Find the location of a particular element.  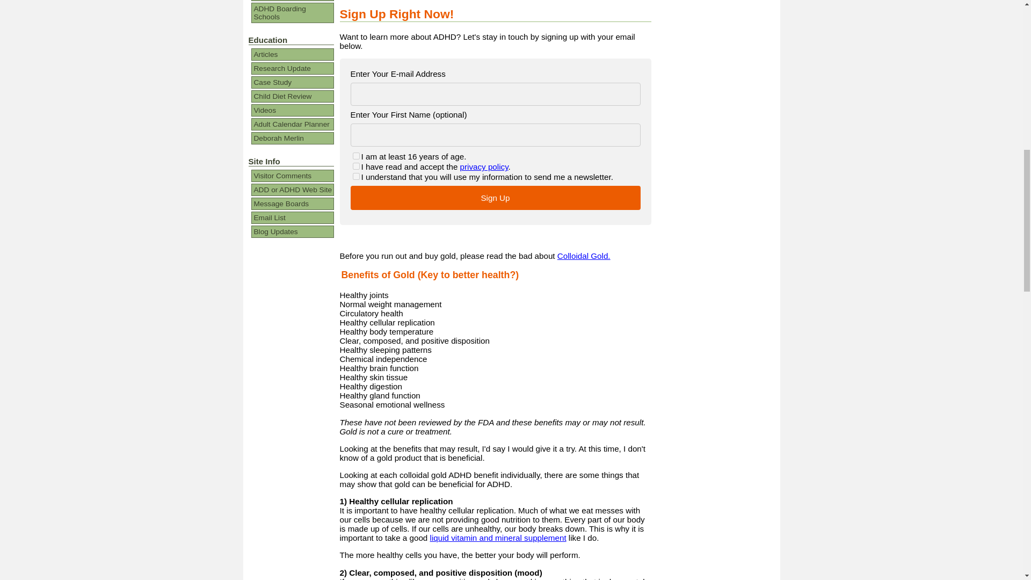

privacy policy is located at coordinates (484, 166).